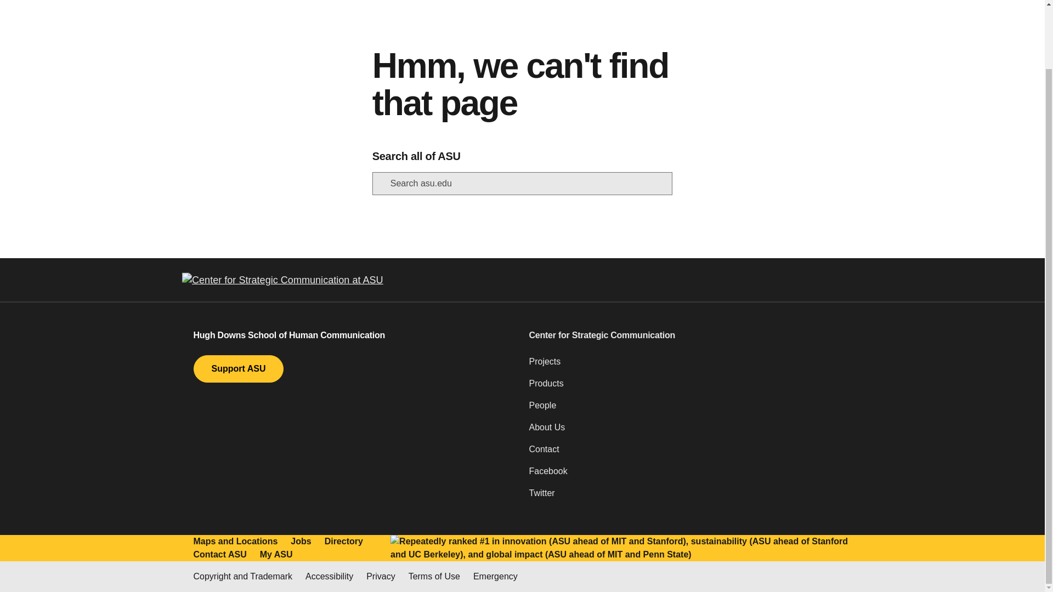  I want to click on Contact ASU, so click(219, 555).